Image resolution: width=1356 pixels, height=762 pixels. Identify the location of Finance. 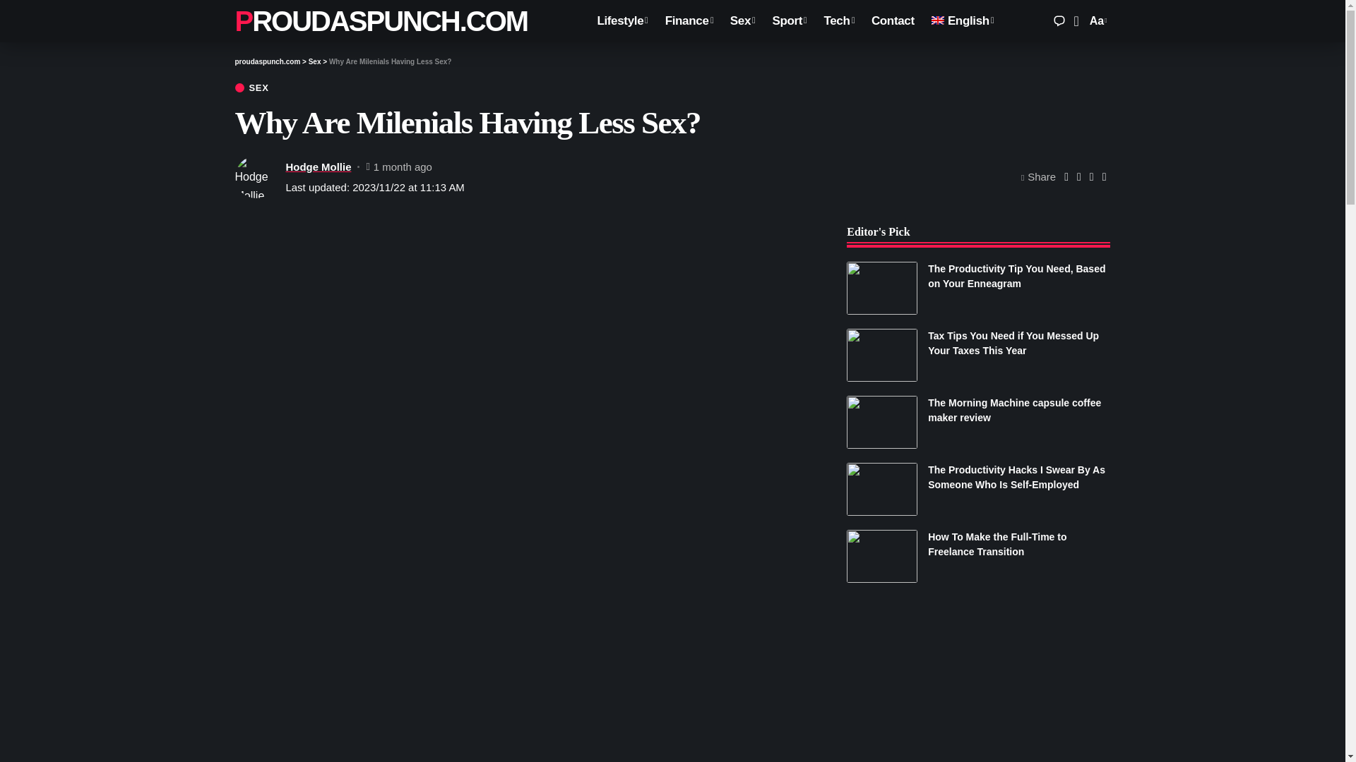
(689, 21).